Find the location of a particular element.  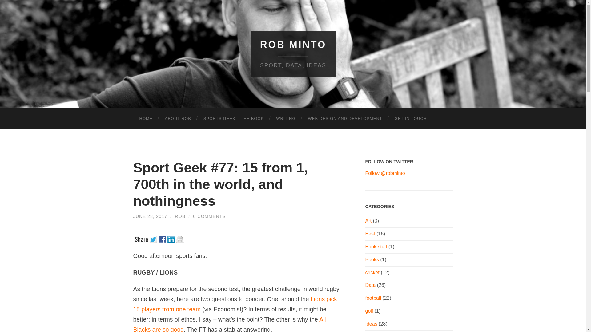

Book stuff is located at coordinates (376, 247).